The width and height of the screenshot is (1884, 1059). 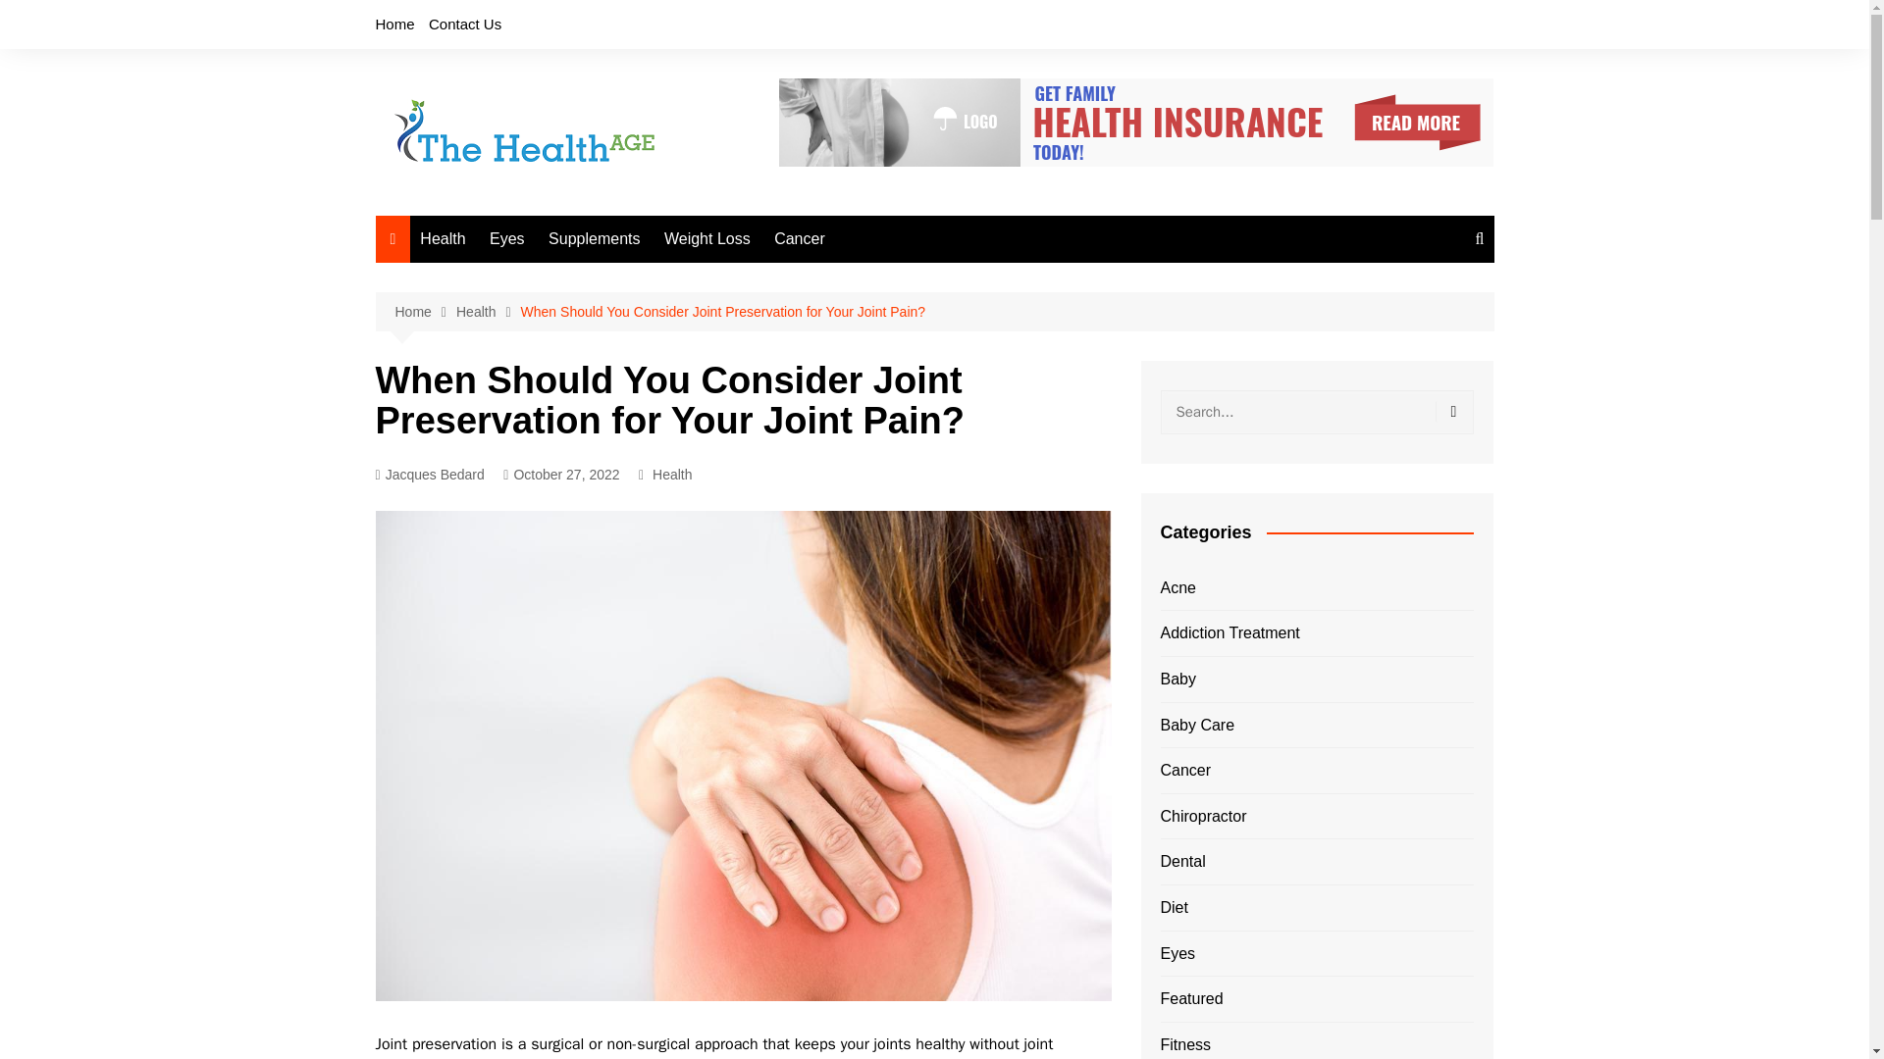 I want to click on Eyes, so click(x=507, y=239).